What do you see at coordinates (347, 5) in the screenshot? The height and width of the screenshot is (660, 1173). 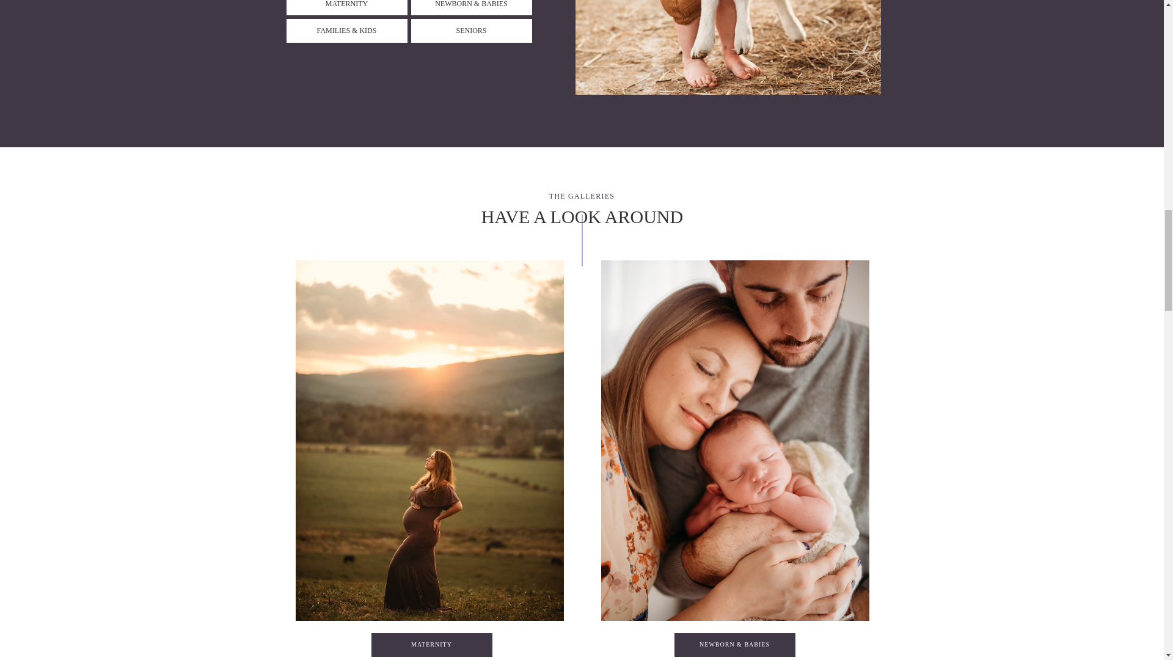 I see `MATERNITY` at bounding box center [347, 5].